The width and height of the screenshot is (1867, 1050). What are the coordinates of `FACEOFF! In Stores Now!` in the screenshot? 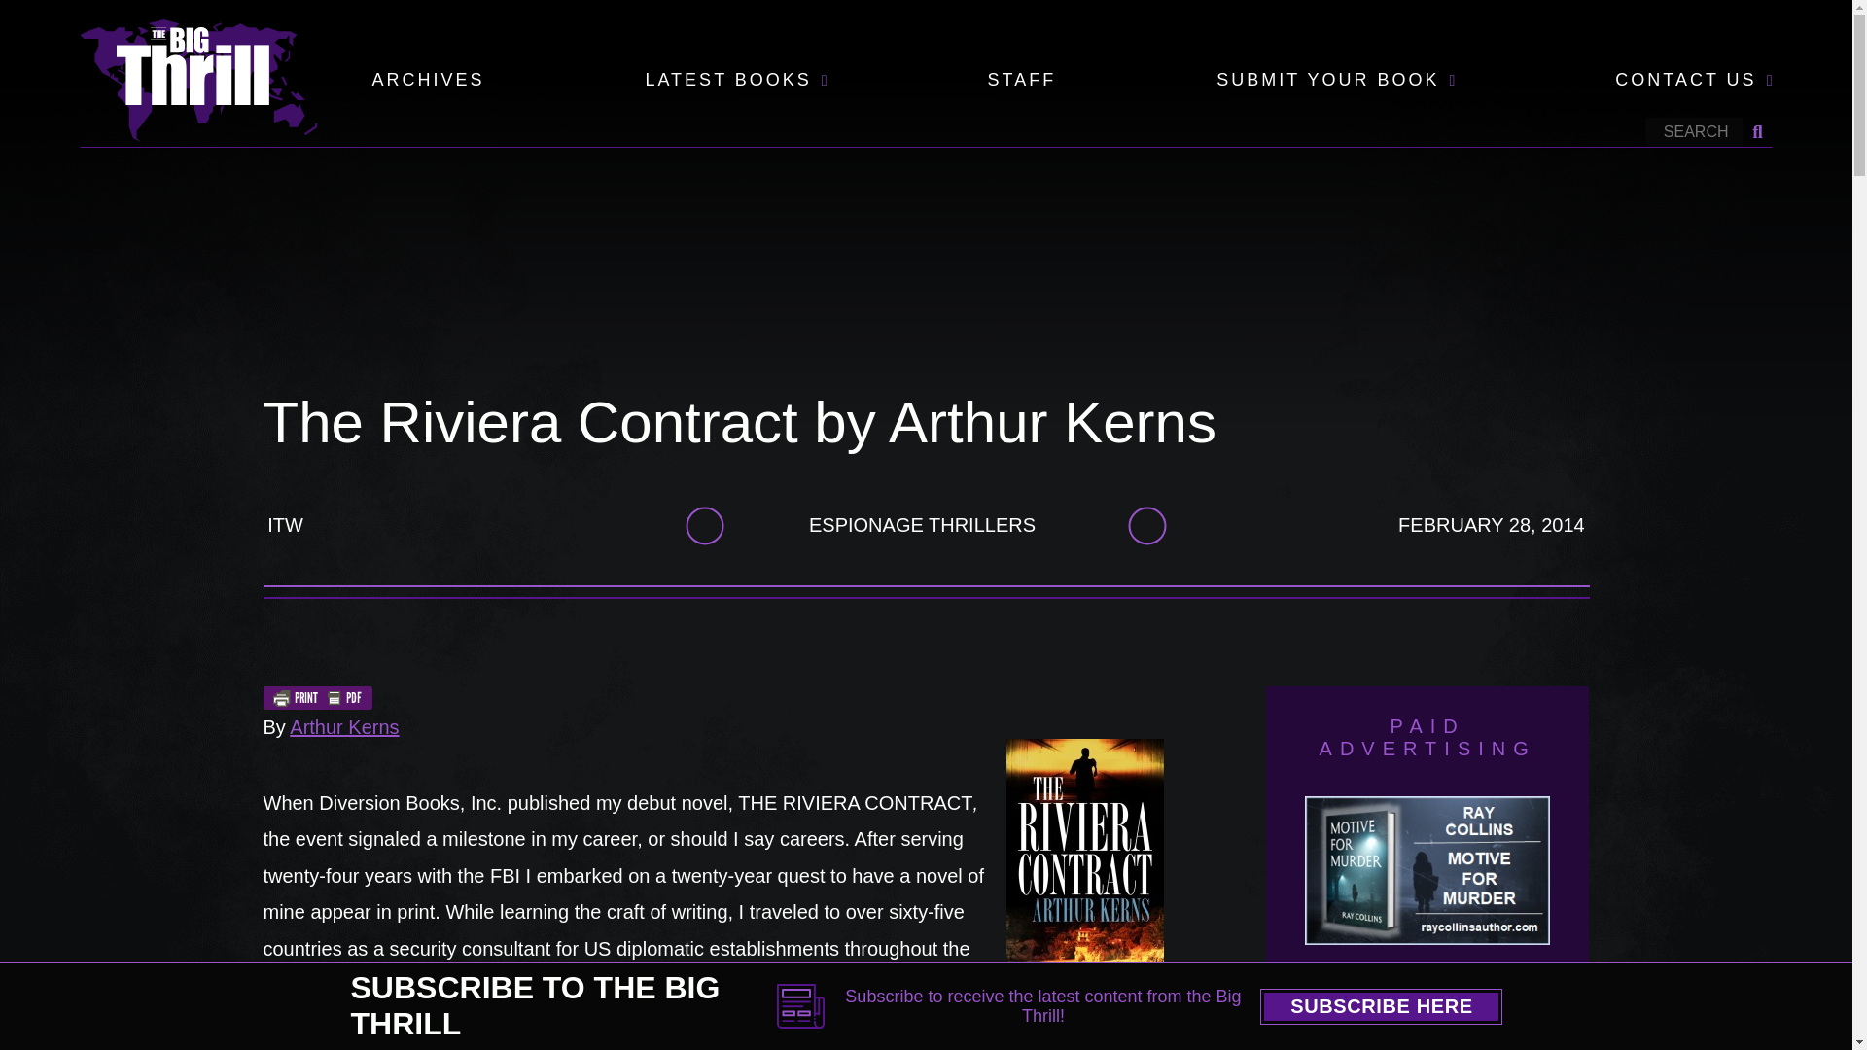 It's located at (1496, 1027).